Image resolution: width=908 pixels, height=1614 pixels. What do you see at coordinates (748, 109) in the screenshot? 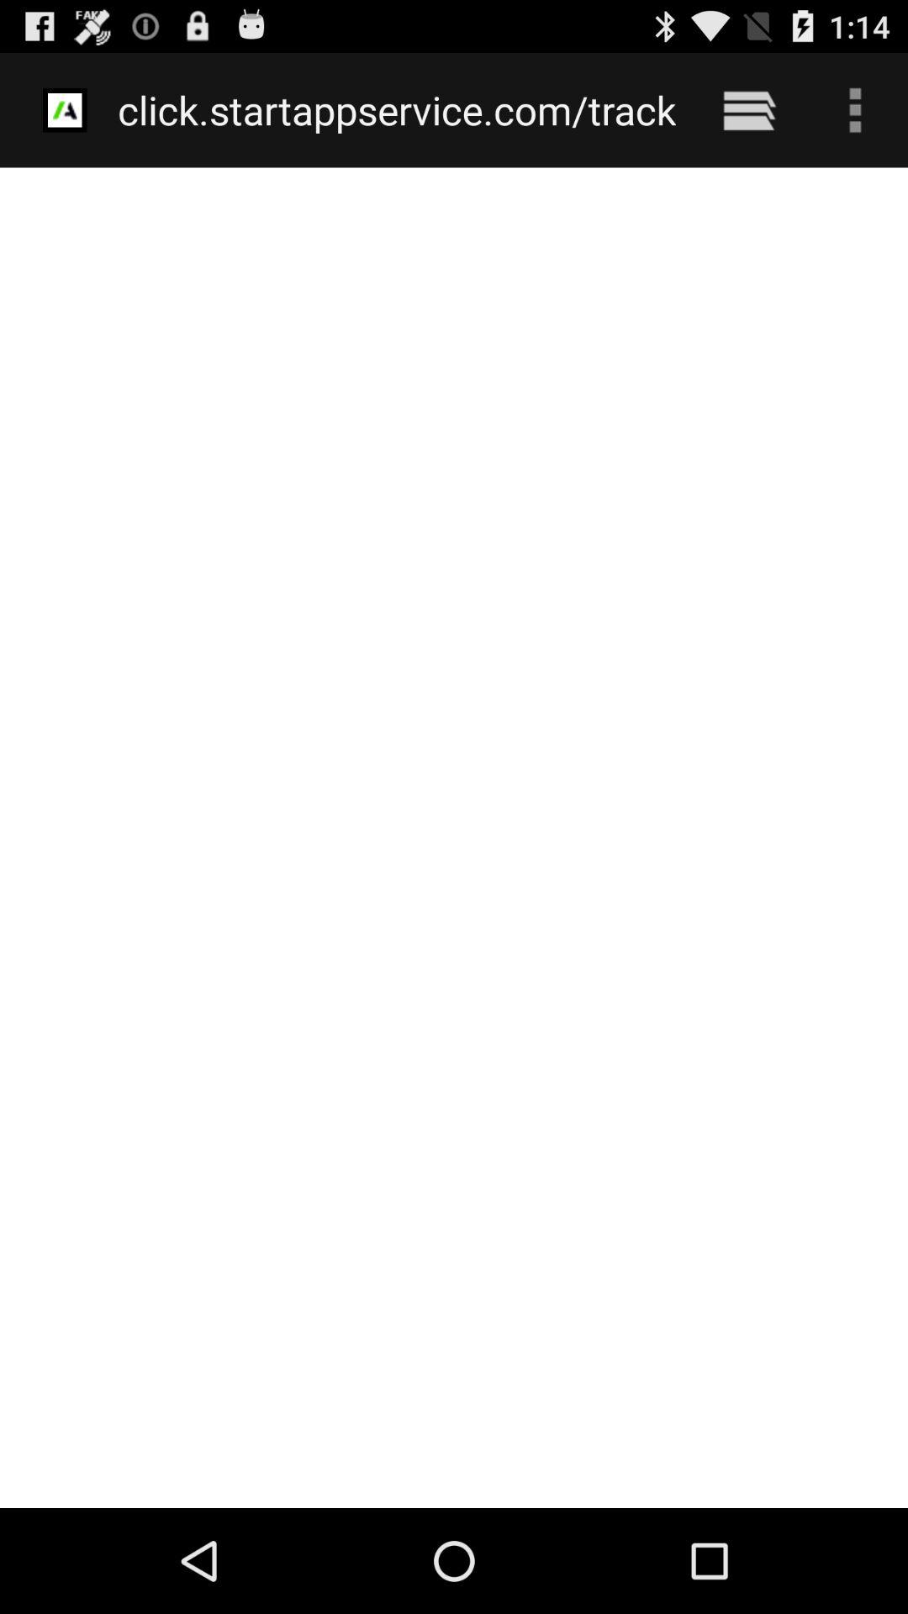
I see `press the icon next to click startappservice com item` at bounding box center [748, 109].